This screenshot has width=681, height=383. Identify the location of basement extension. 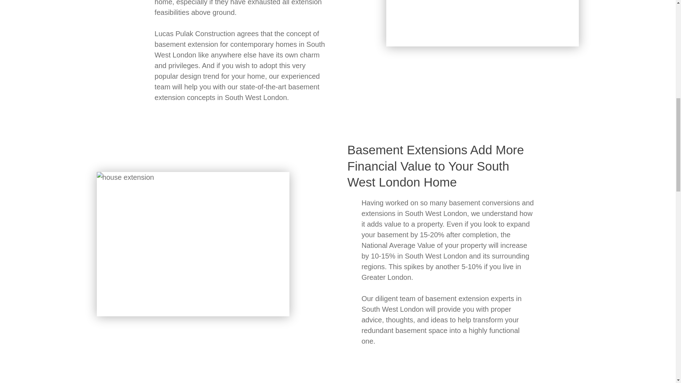
(186, 44).